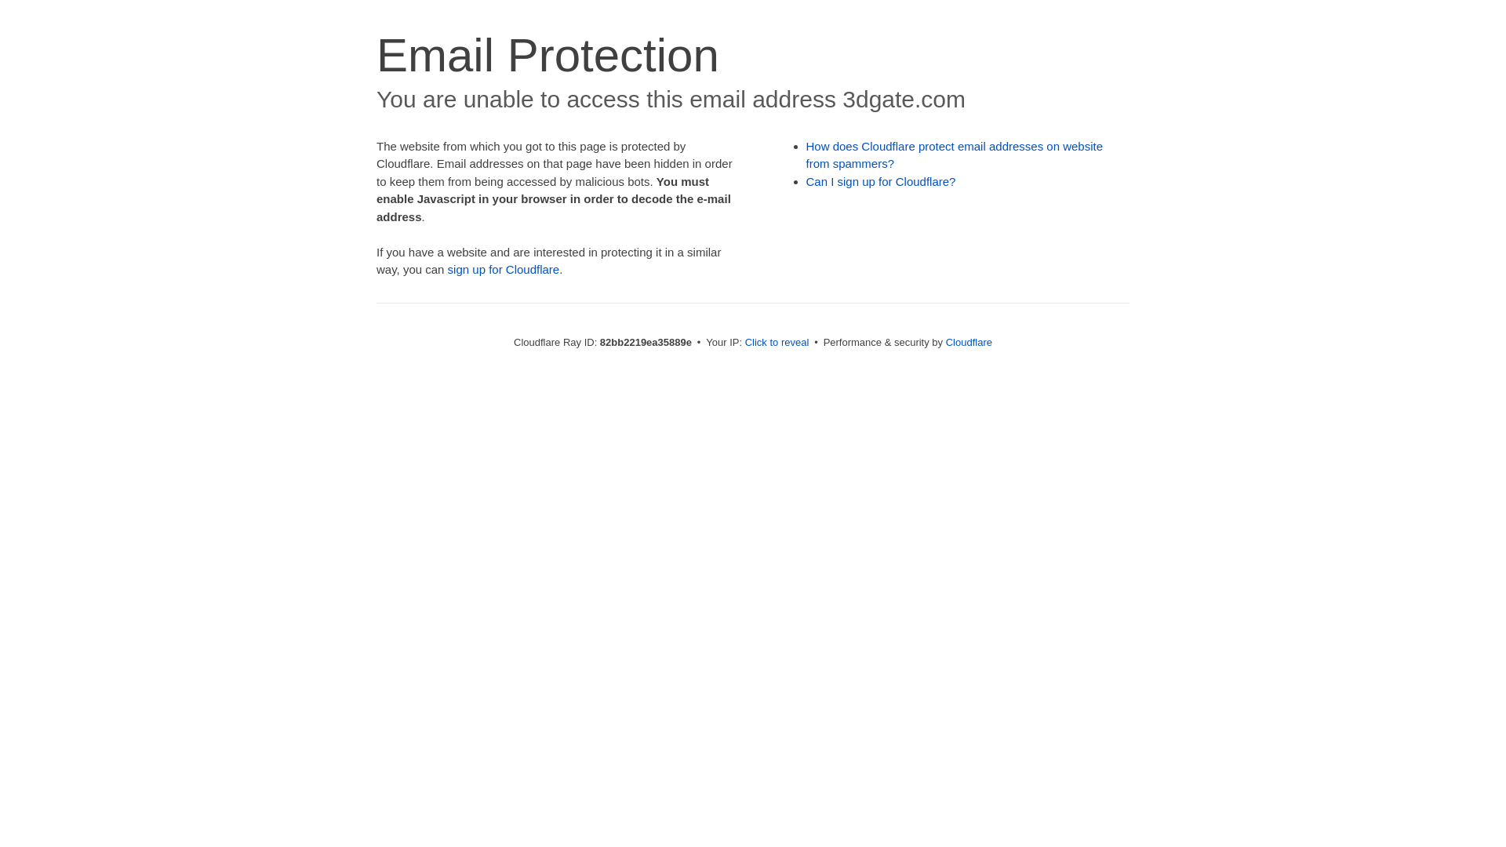  Describe the element at coordinates (969, 342) in the screenshot. I see `Cloudflare` at that location.